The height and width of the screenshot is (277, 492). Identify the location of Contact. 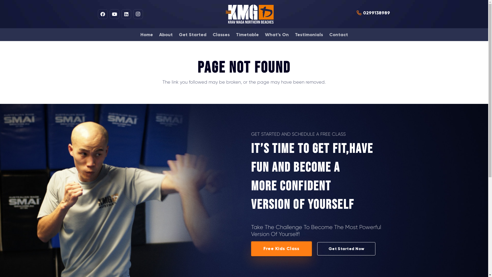
(338, 35).